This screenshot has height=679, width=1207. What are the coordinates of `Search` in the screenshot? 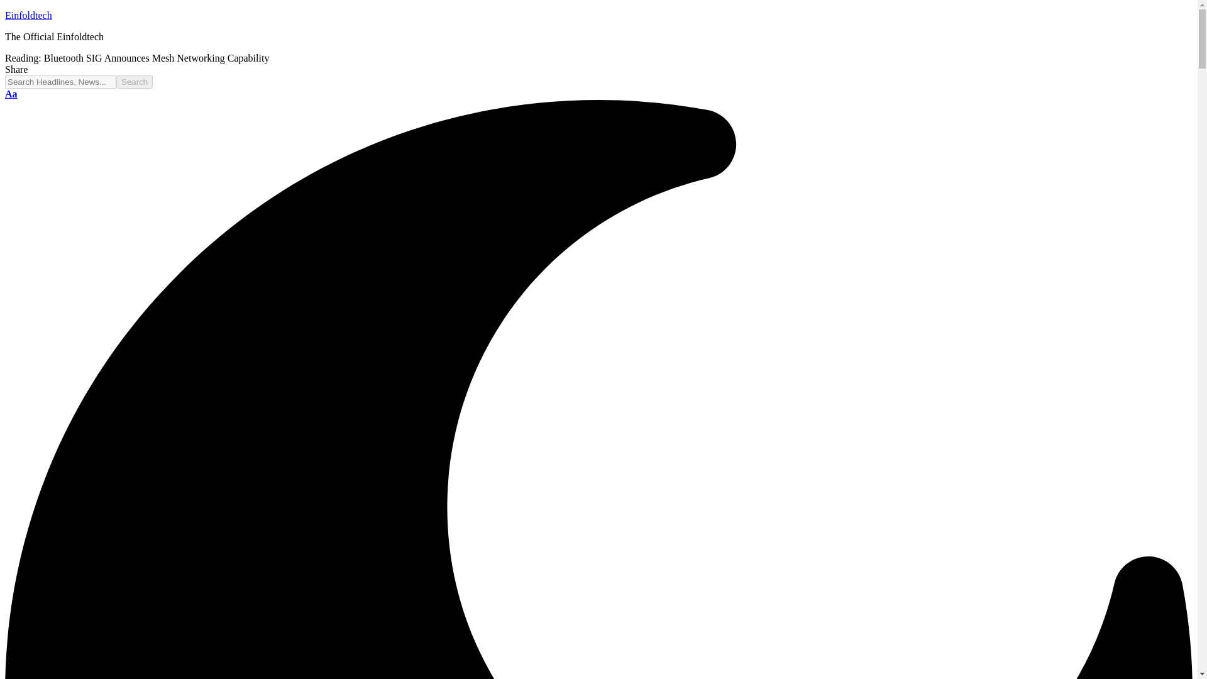 It's located at (135, 82).